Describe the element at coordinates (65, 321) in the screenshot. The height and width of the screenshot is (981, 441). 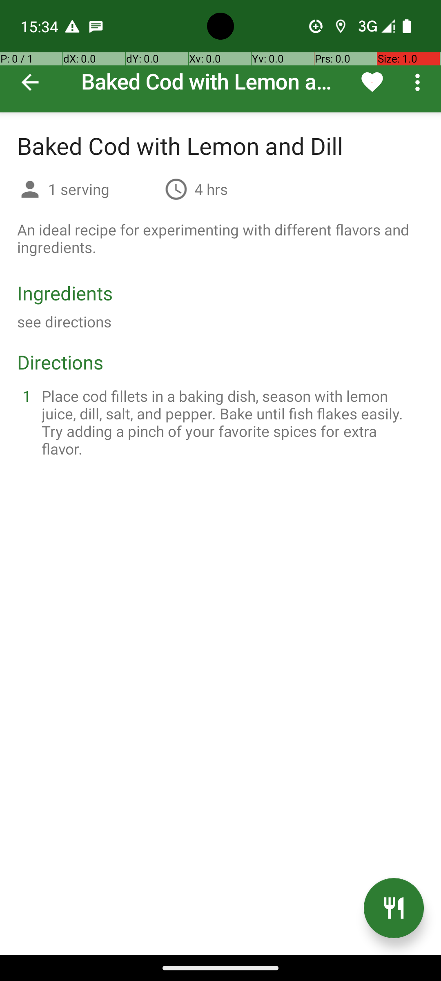
I see `see directions` at that location.